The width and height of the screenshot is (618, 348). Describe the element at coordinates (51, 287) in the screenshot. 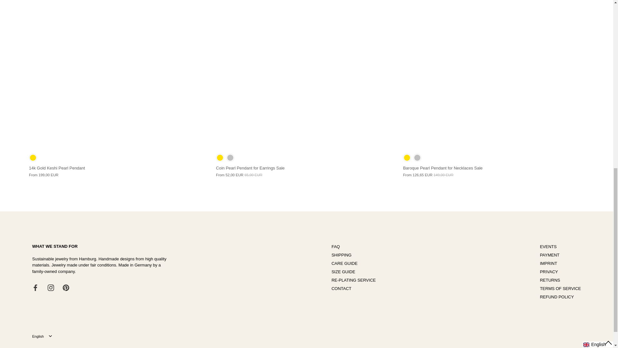

I see `Instagram` at that location.